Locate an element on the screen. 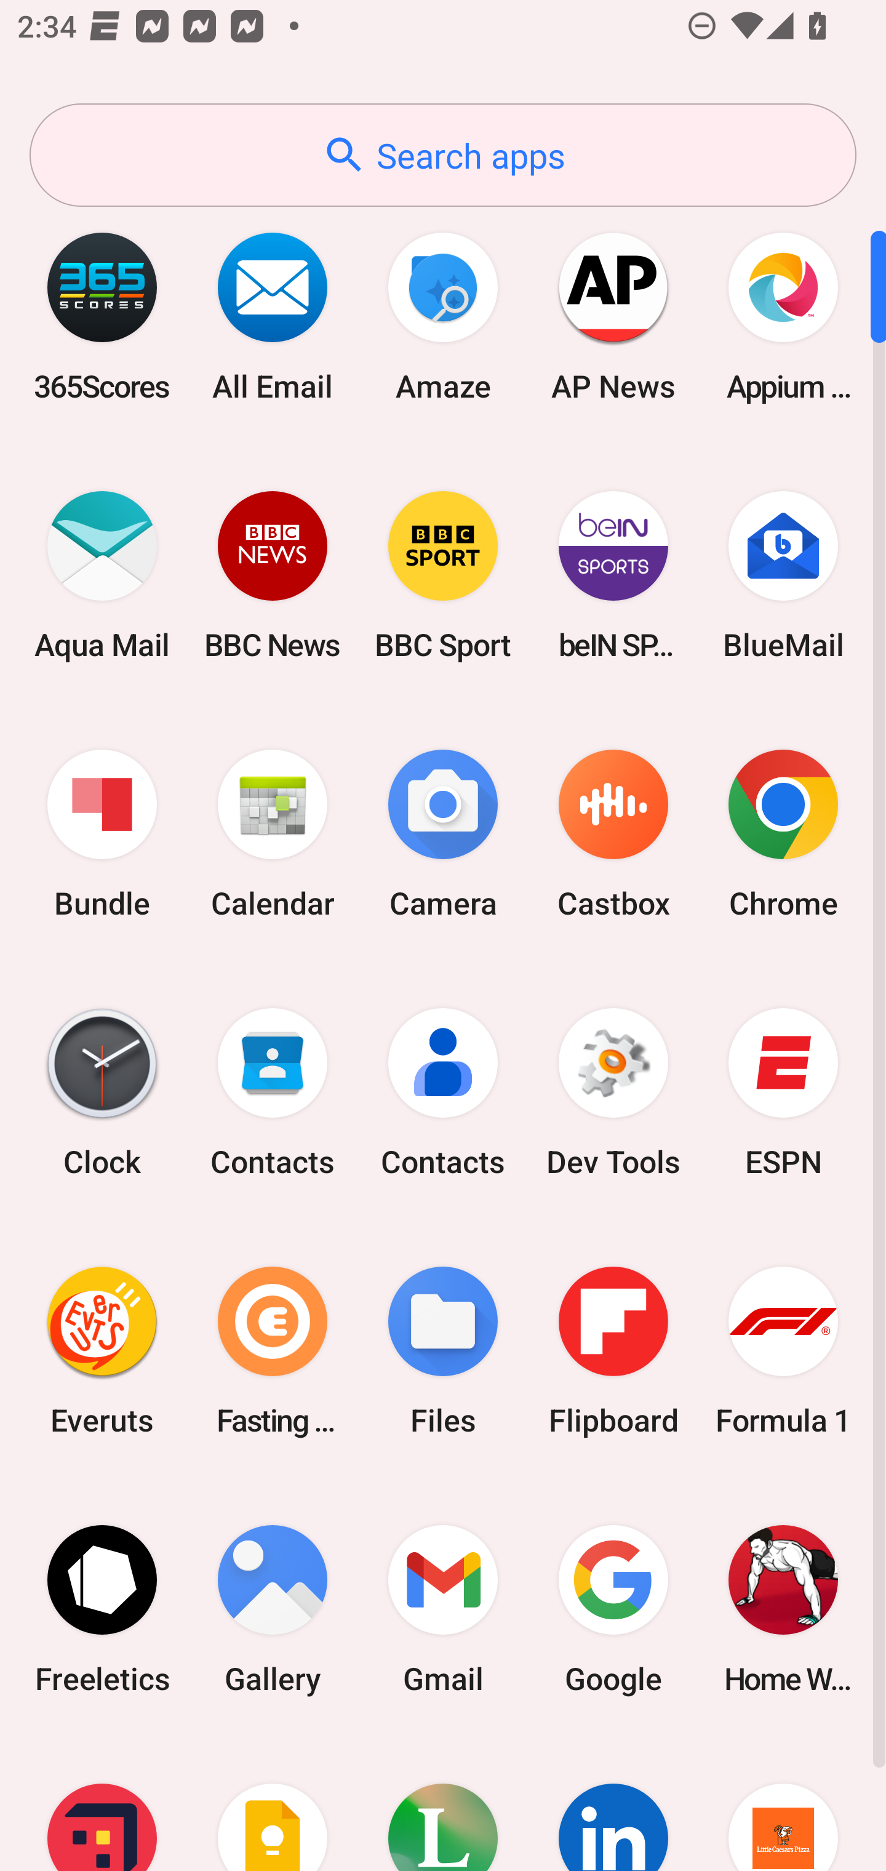 This screenshot has width=886, height=1871. LinkedIn is located at coordinates (613, 1805).